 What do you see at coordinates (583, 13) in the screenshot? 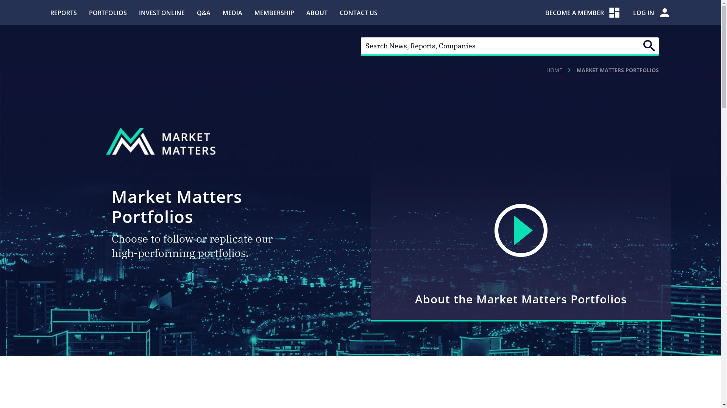
I see `BECOME A MEMBER` at bounding box center [583, 13].